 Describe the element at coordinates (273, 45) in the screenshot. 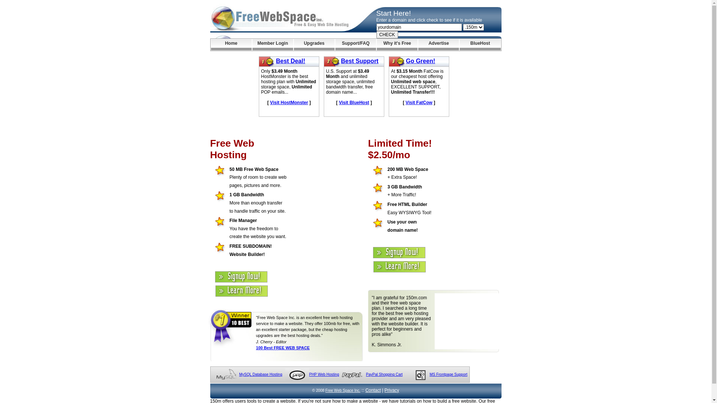

I see `Member Login` at that location.